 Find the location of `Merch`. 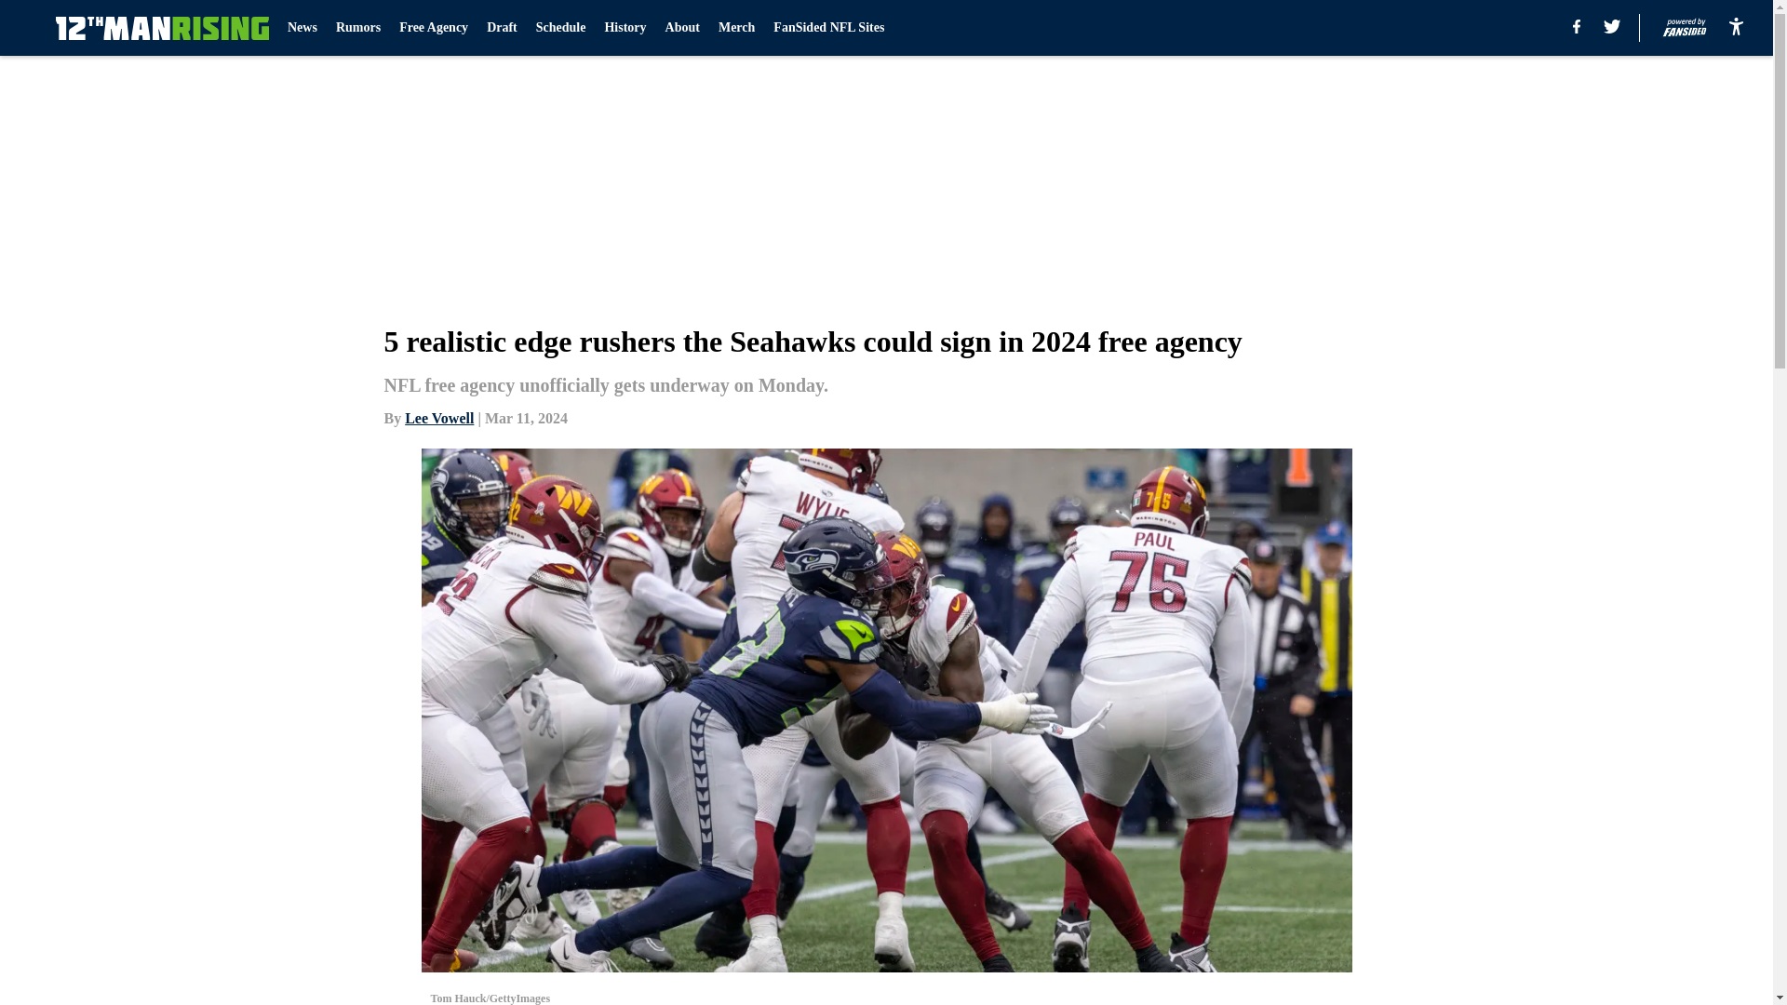

Merch is located at coordinates (735, 28).